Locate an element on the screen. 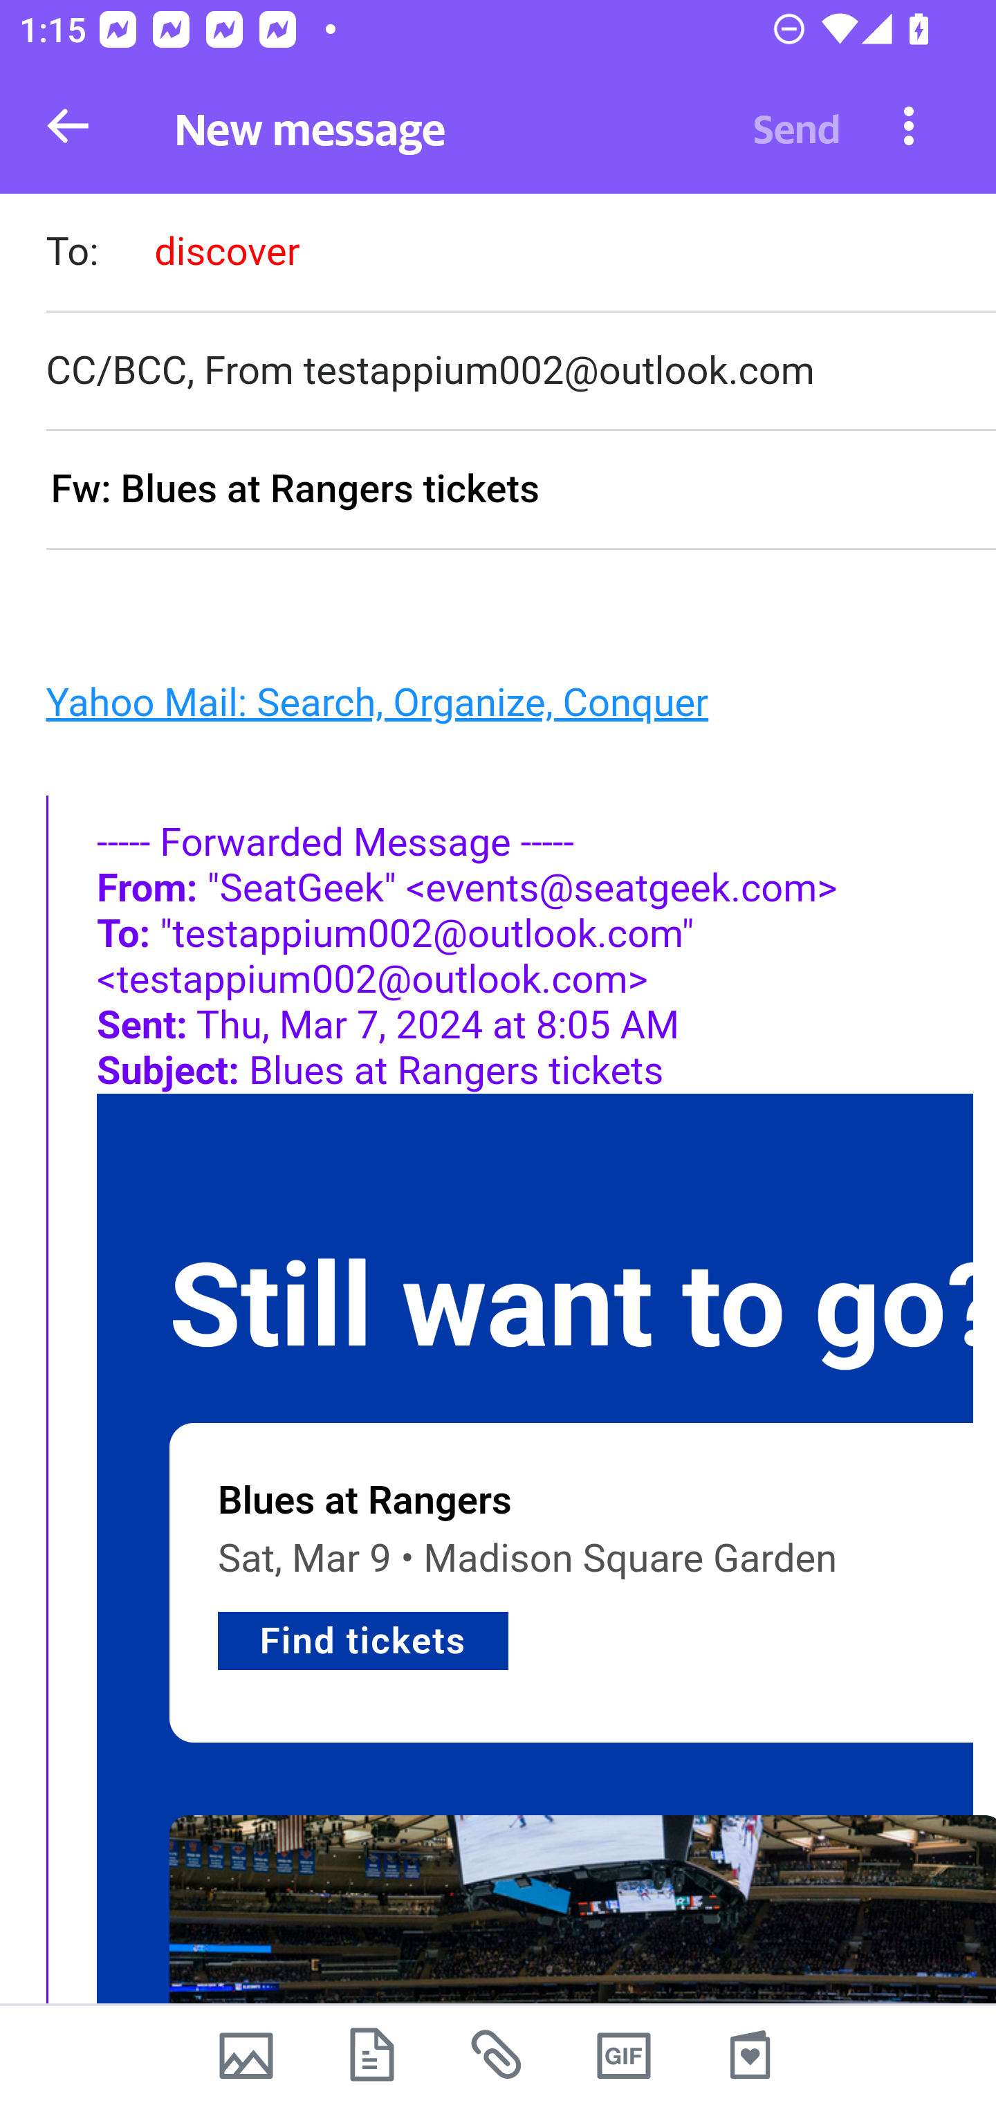  Still want to go? is located at coordinates (582, 1306).